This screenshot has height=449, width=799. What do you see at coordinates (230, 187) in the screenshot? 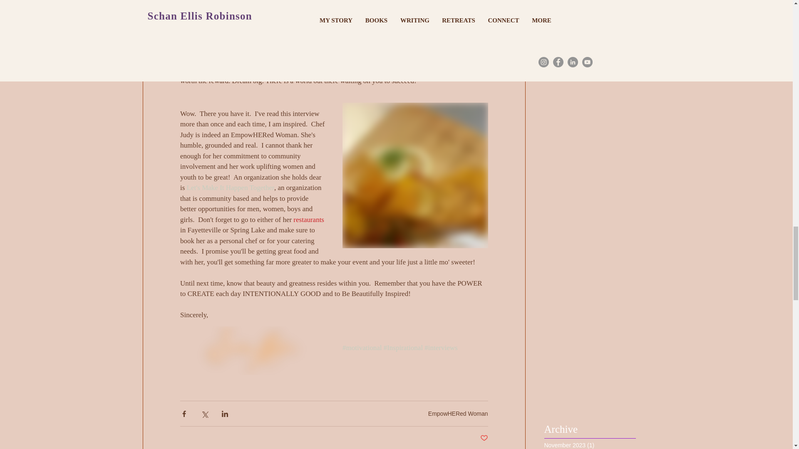
I see `Let's Make It Happen Together` at bounding box center [230, 187].